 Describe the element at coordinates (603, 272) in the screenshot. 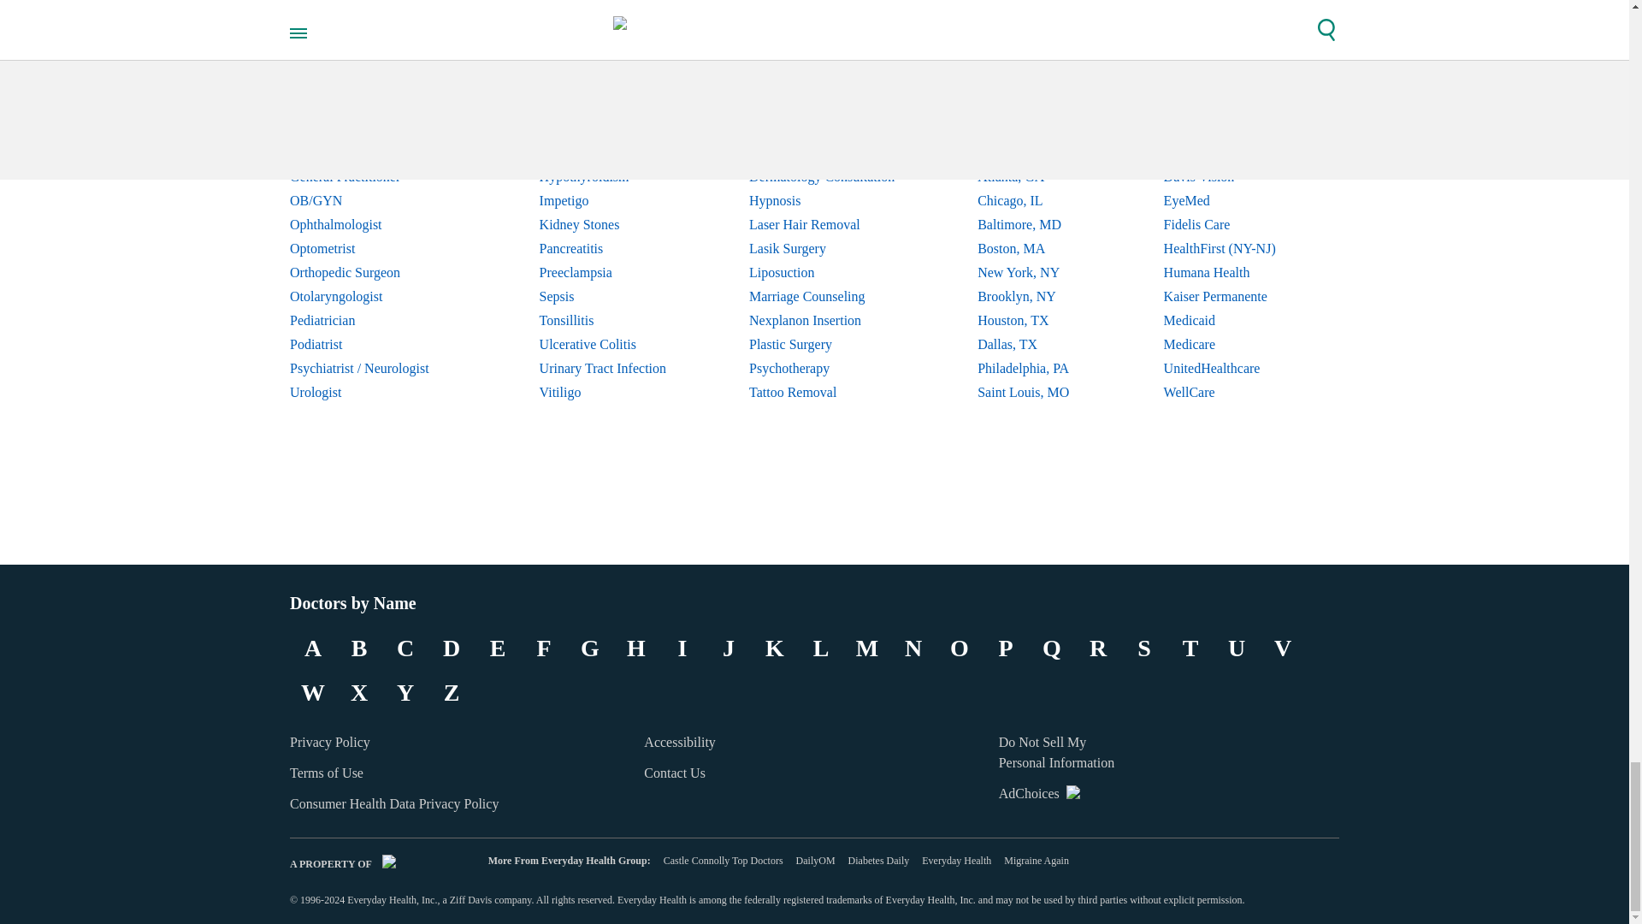

I see `Preeclampsia` at that location.